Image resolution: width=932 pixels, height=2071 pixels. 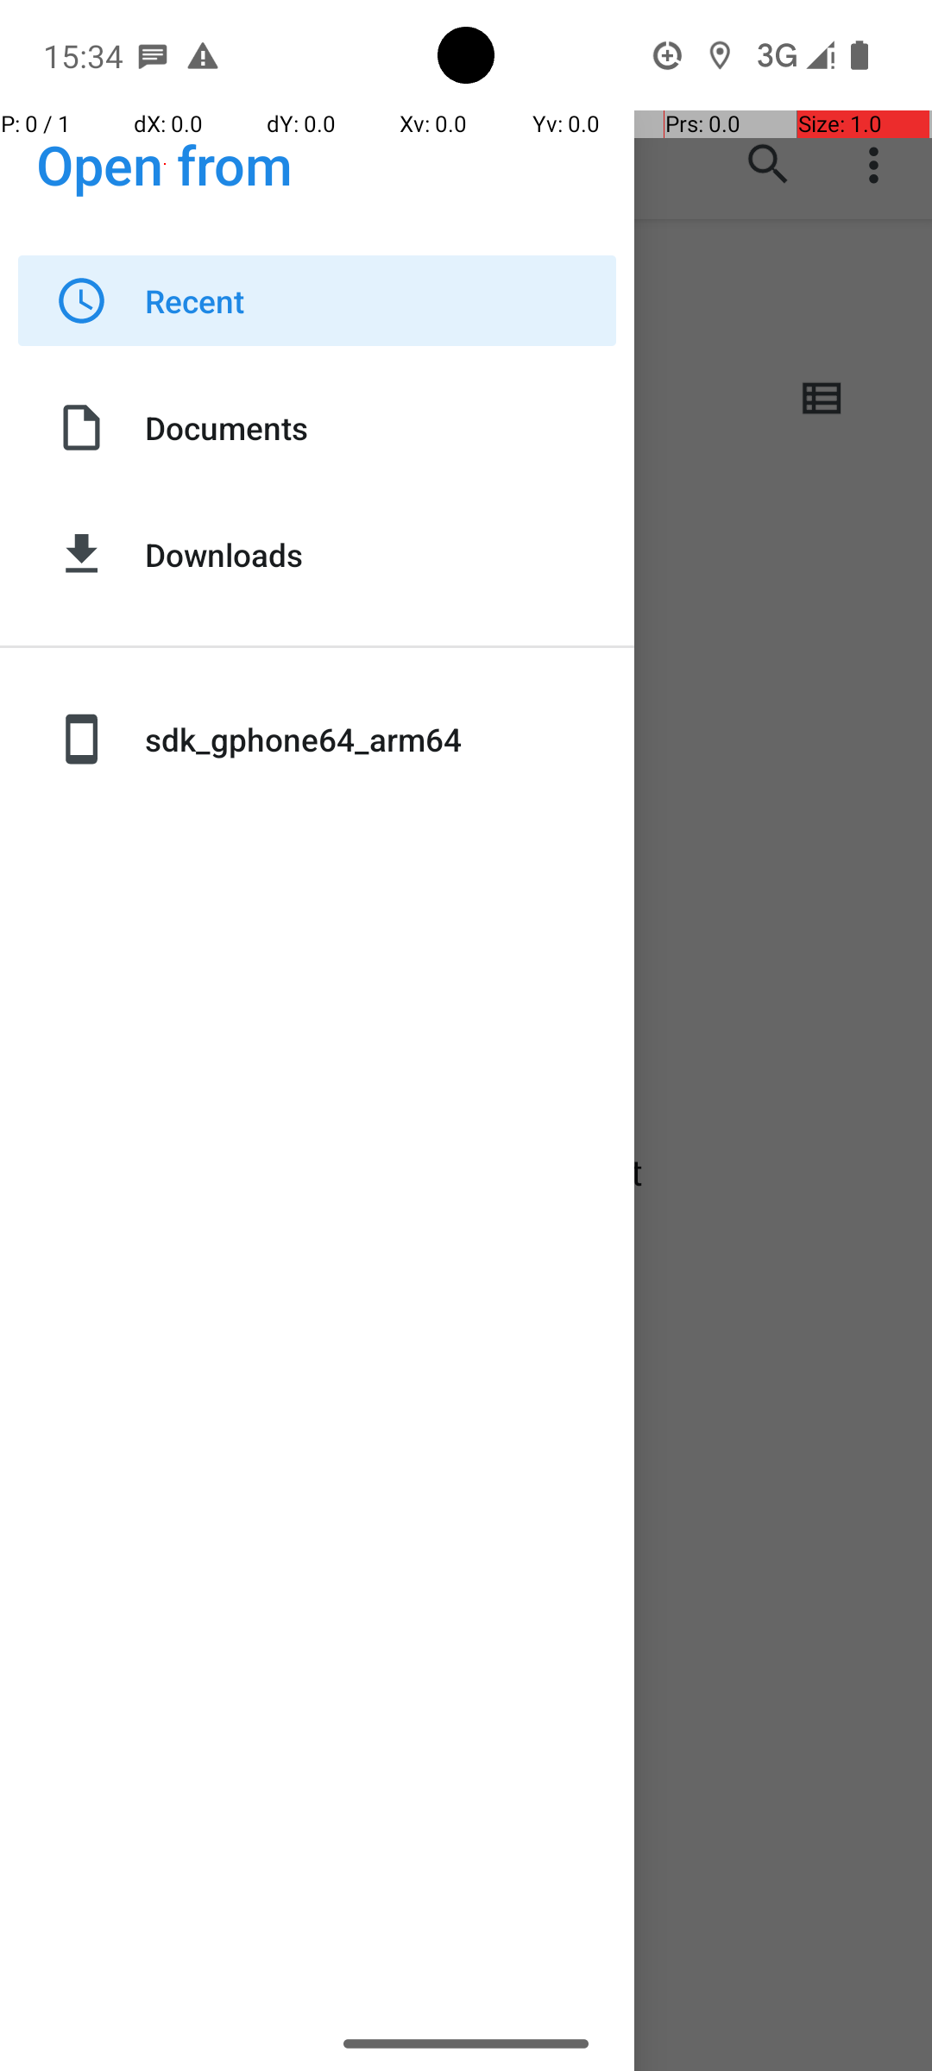 I want to click on sdk_gphone64_arm64, so click(x=381, y=739).